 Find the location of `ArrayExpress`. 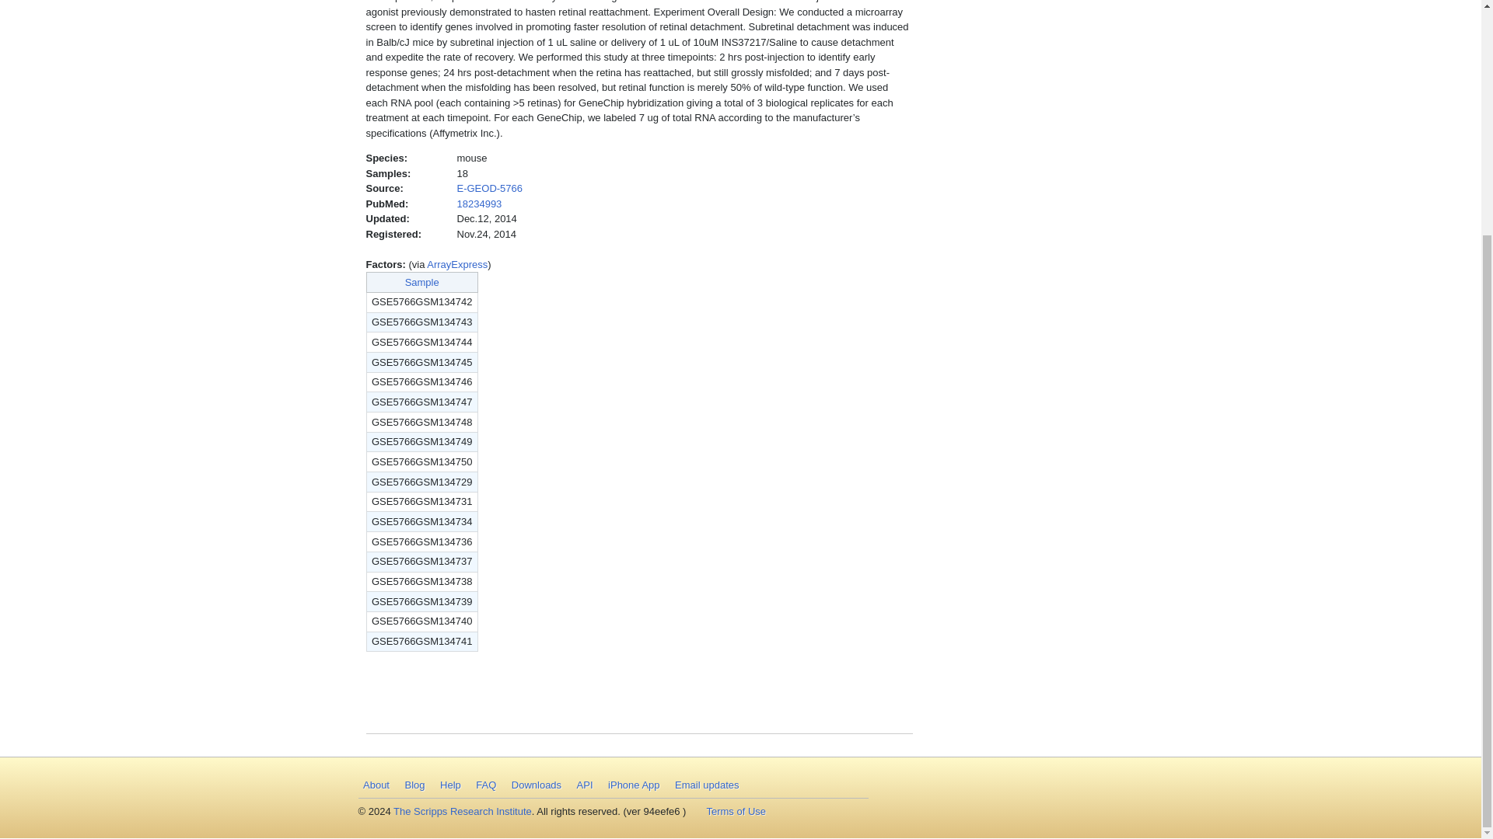

ArrayExpress is located at coordinates (457, 264).